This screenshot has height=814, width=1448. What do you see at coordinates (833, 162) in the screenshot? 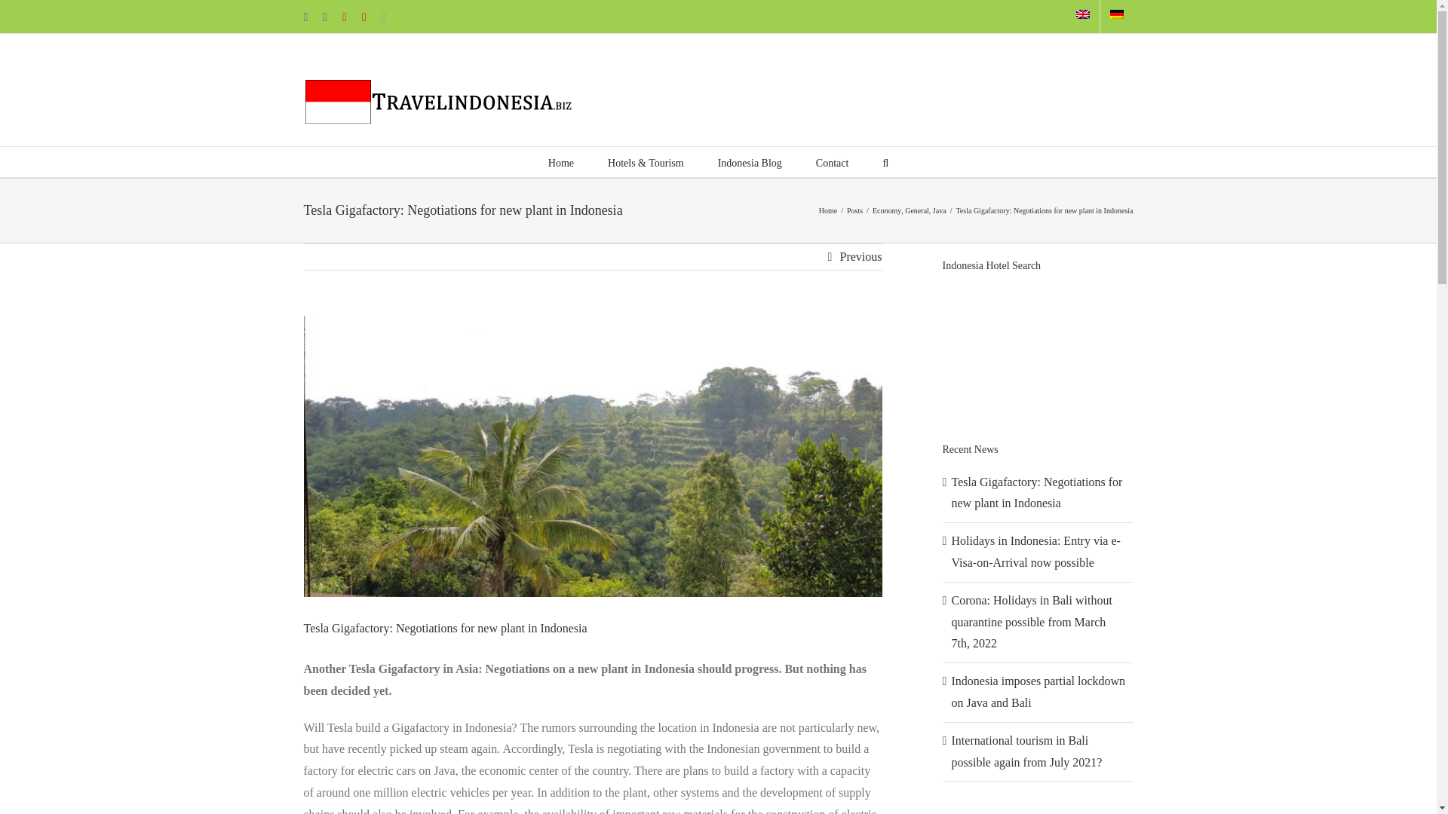
I see `Contact` at bounding box center [833, 162].